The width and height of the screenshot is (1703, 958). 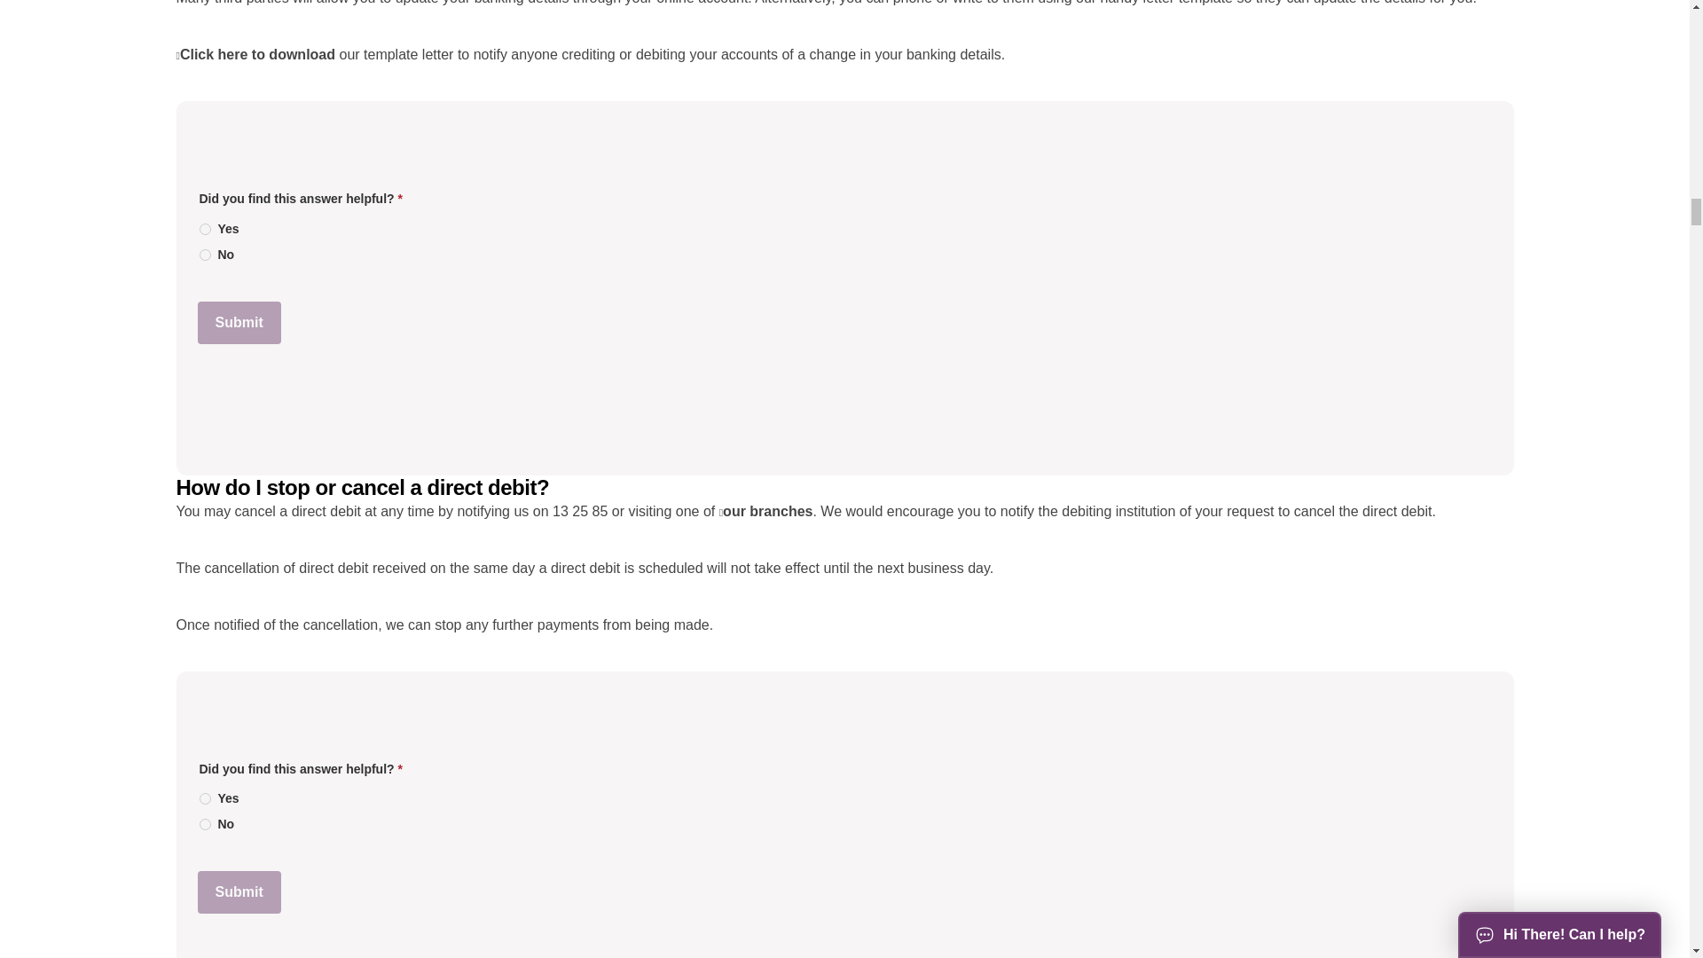 I want to click on No, so click(x=204, y=825).